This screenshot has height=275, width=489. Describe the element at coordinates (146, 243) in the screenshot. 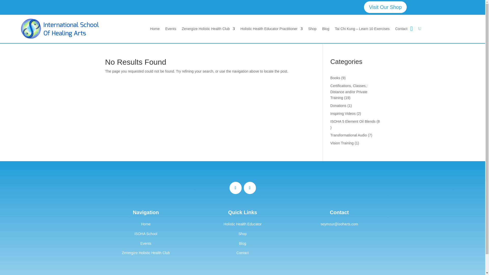

I see `Events` at that location.